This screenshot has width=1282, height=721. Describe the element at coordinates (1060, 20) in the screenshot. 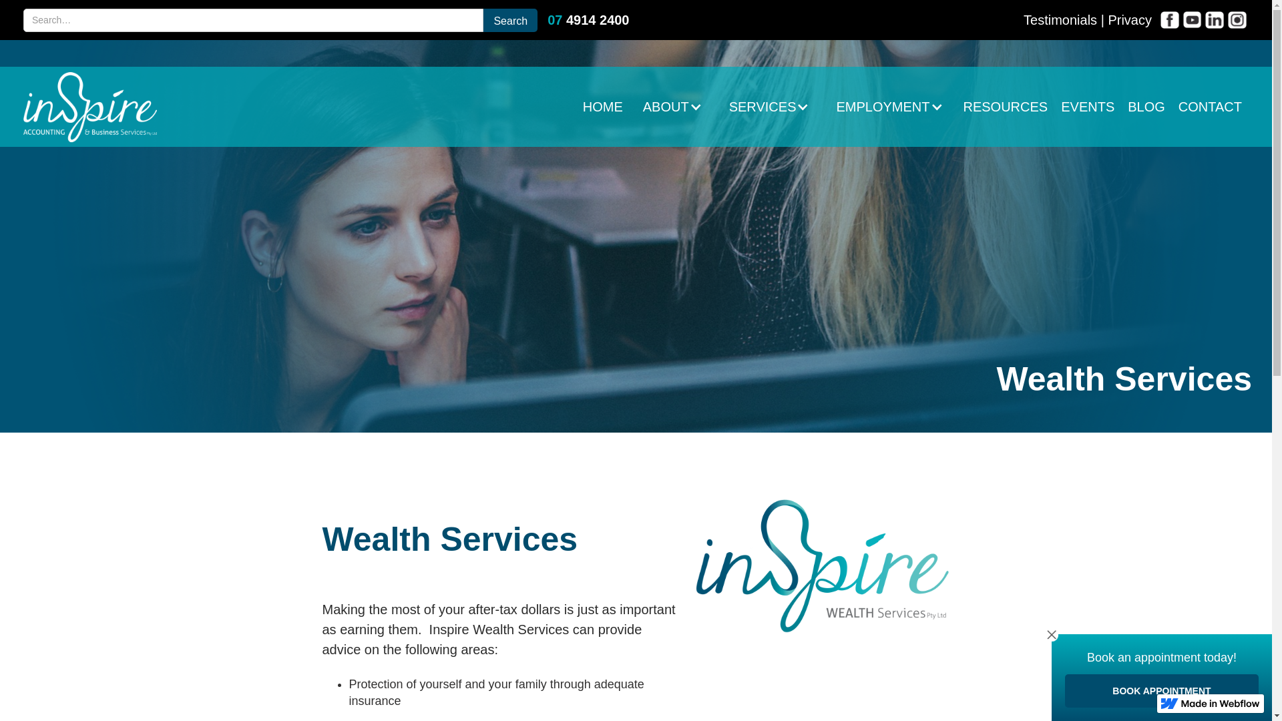

I see `Testimonials` at that location.